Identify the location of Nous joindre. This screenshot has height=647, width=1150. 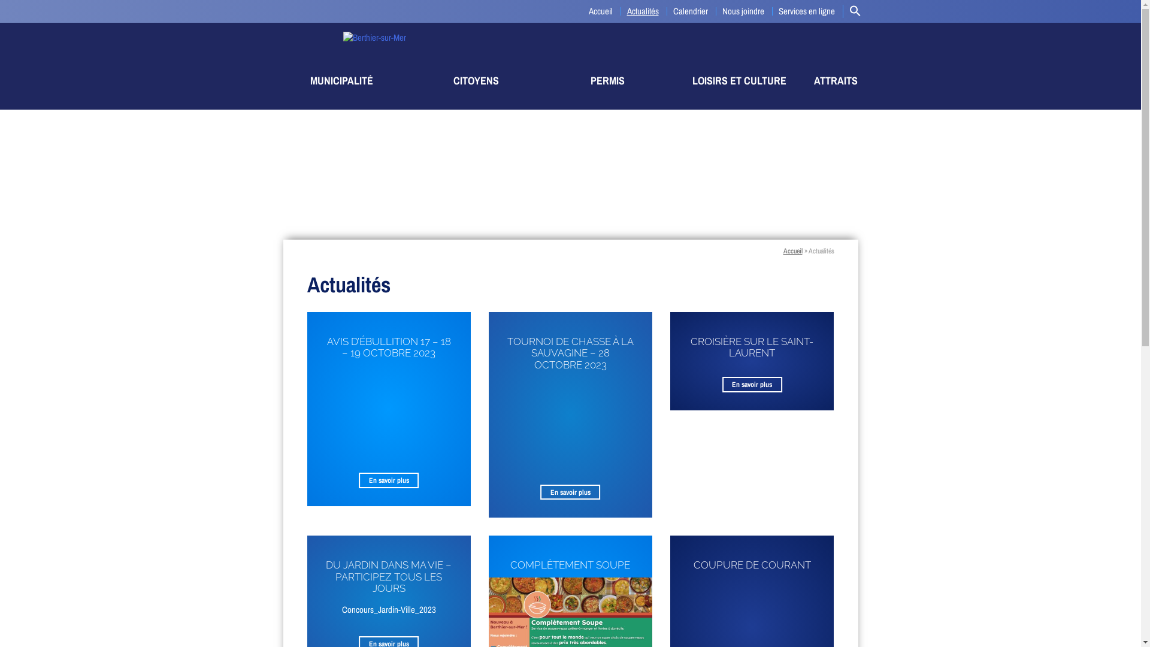
(1051, 228).